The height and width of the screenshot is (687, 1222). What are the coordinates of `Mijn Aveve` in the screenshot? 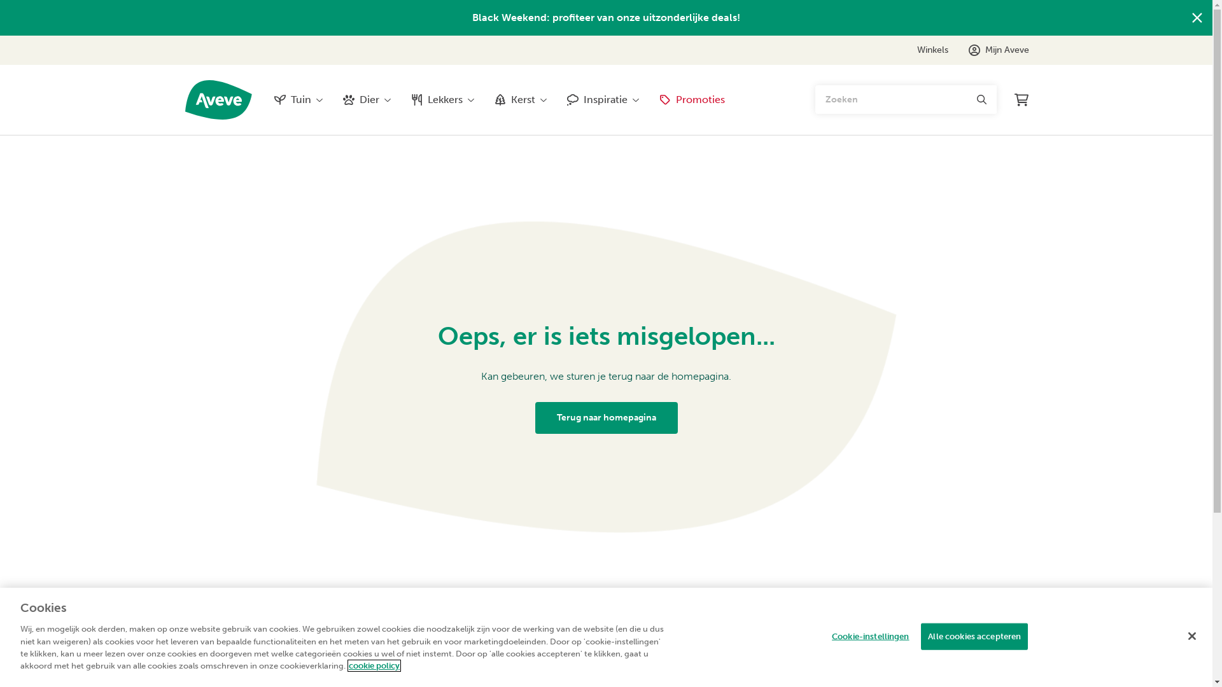 It's located at (999, 50).